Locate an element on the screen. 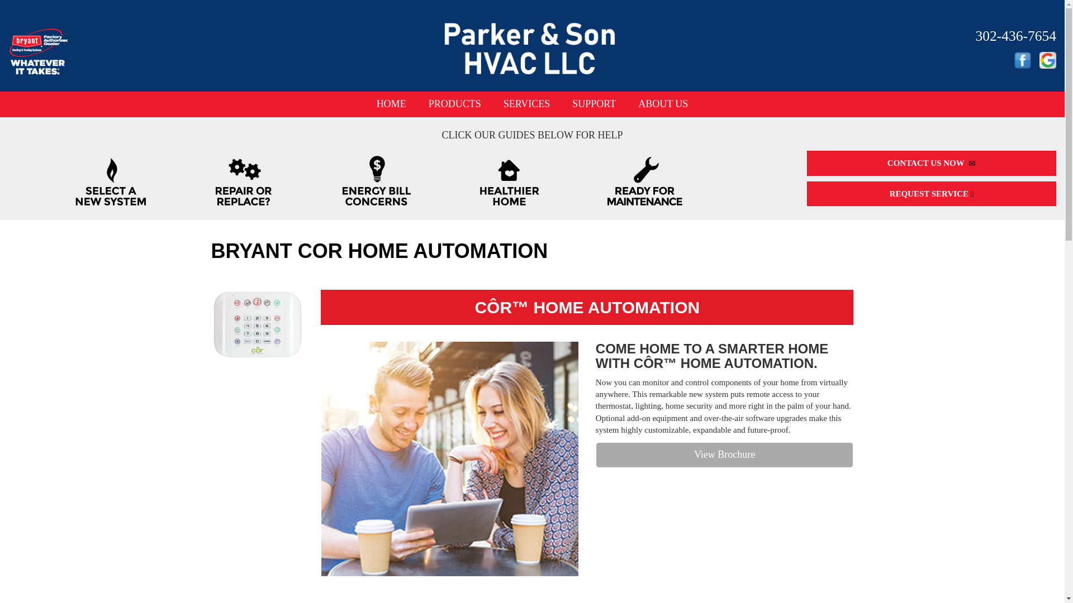 This screenshot has width=1073, height=603. SERVICES is located at coordinates (526, 104).